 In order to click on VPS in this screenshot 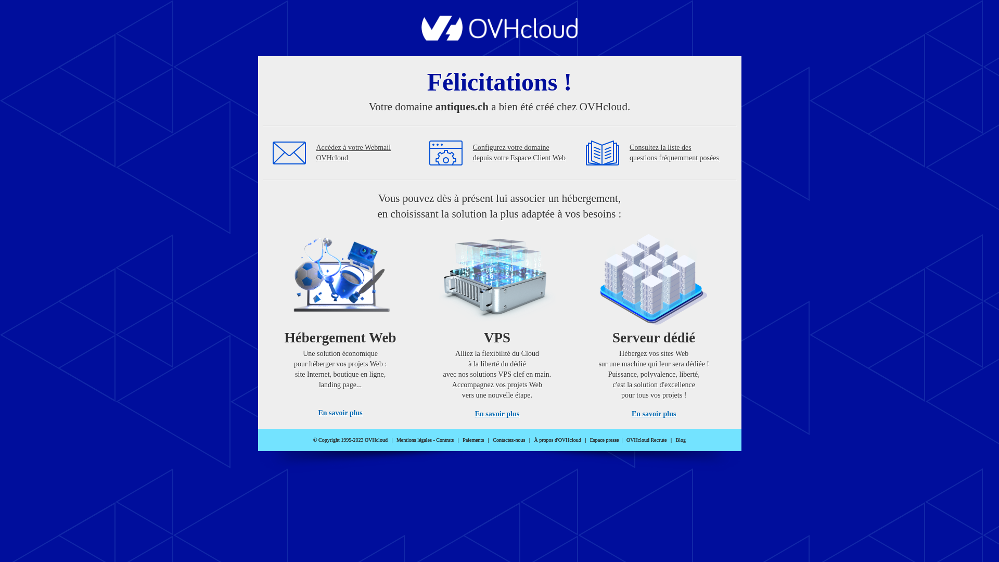, I will do `click(497, 323)`.